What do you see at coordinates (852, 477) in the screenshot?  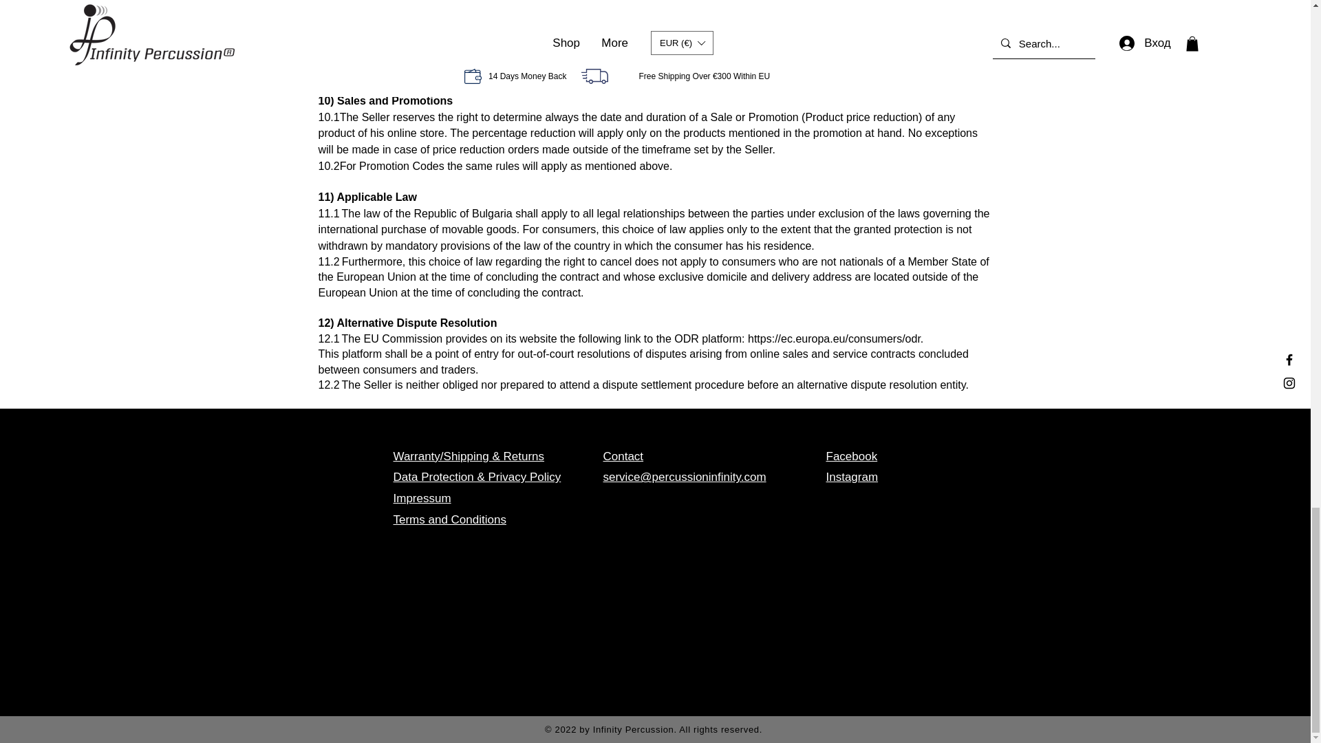 I see `Instagram` at bounding box center [852, 477].